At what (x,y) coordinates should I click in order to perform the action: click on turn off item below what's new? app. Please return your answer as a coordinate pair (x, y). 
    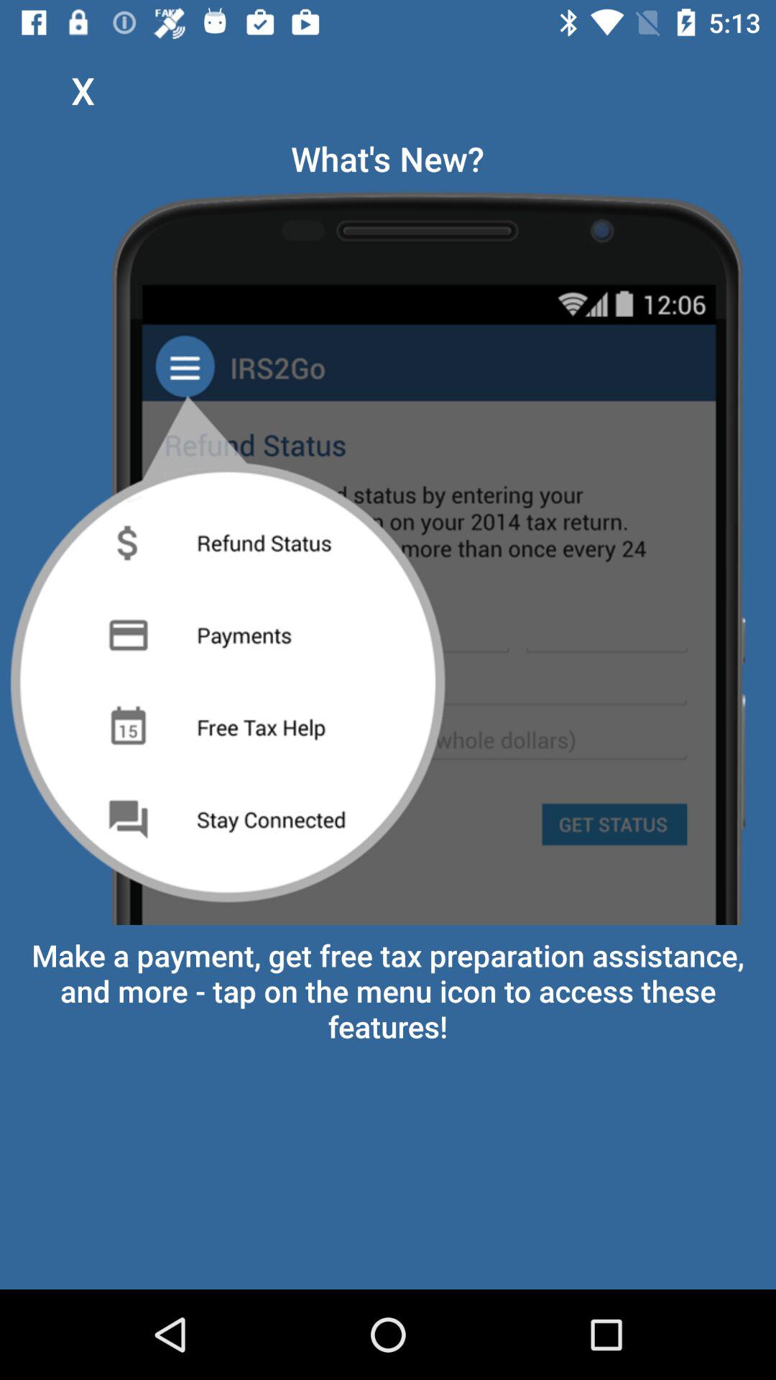
    Looking at the image, I should click on (388, 553).